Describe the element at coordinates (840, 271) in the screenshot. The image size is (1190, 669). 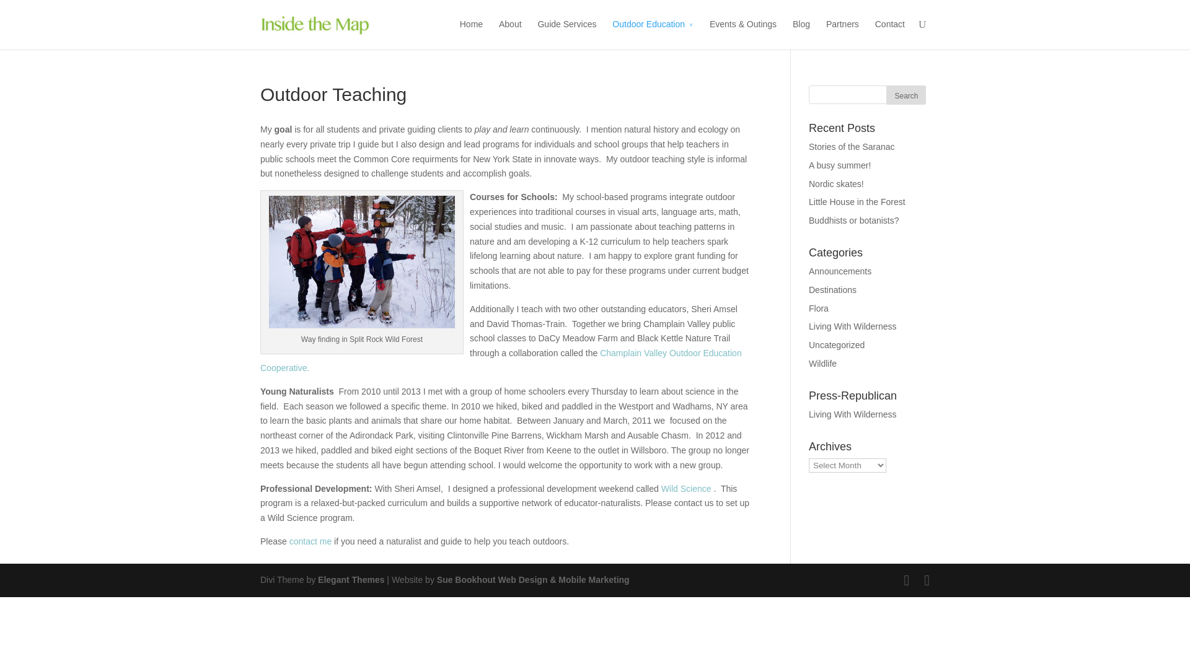
I see `Announcements` at that location.